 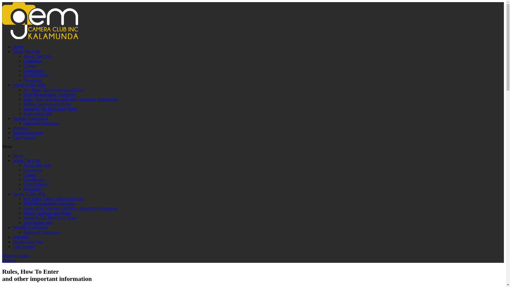 What do you see at coordinates (36, 75) in the screenshot?
I see `COVID Policy` at bounding box center [36, 75].